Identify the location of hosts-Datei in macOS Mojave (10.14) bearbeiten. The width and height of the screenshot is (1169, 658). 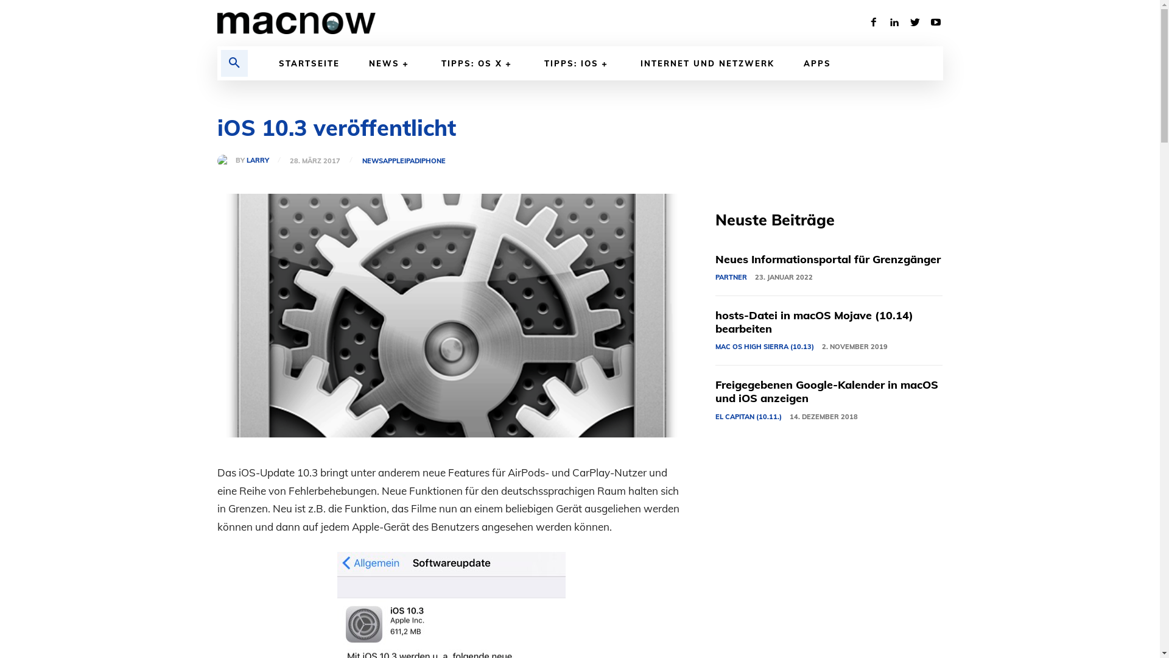
(815, 322).